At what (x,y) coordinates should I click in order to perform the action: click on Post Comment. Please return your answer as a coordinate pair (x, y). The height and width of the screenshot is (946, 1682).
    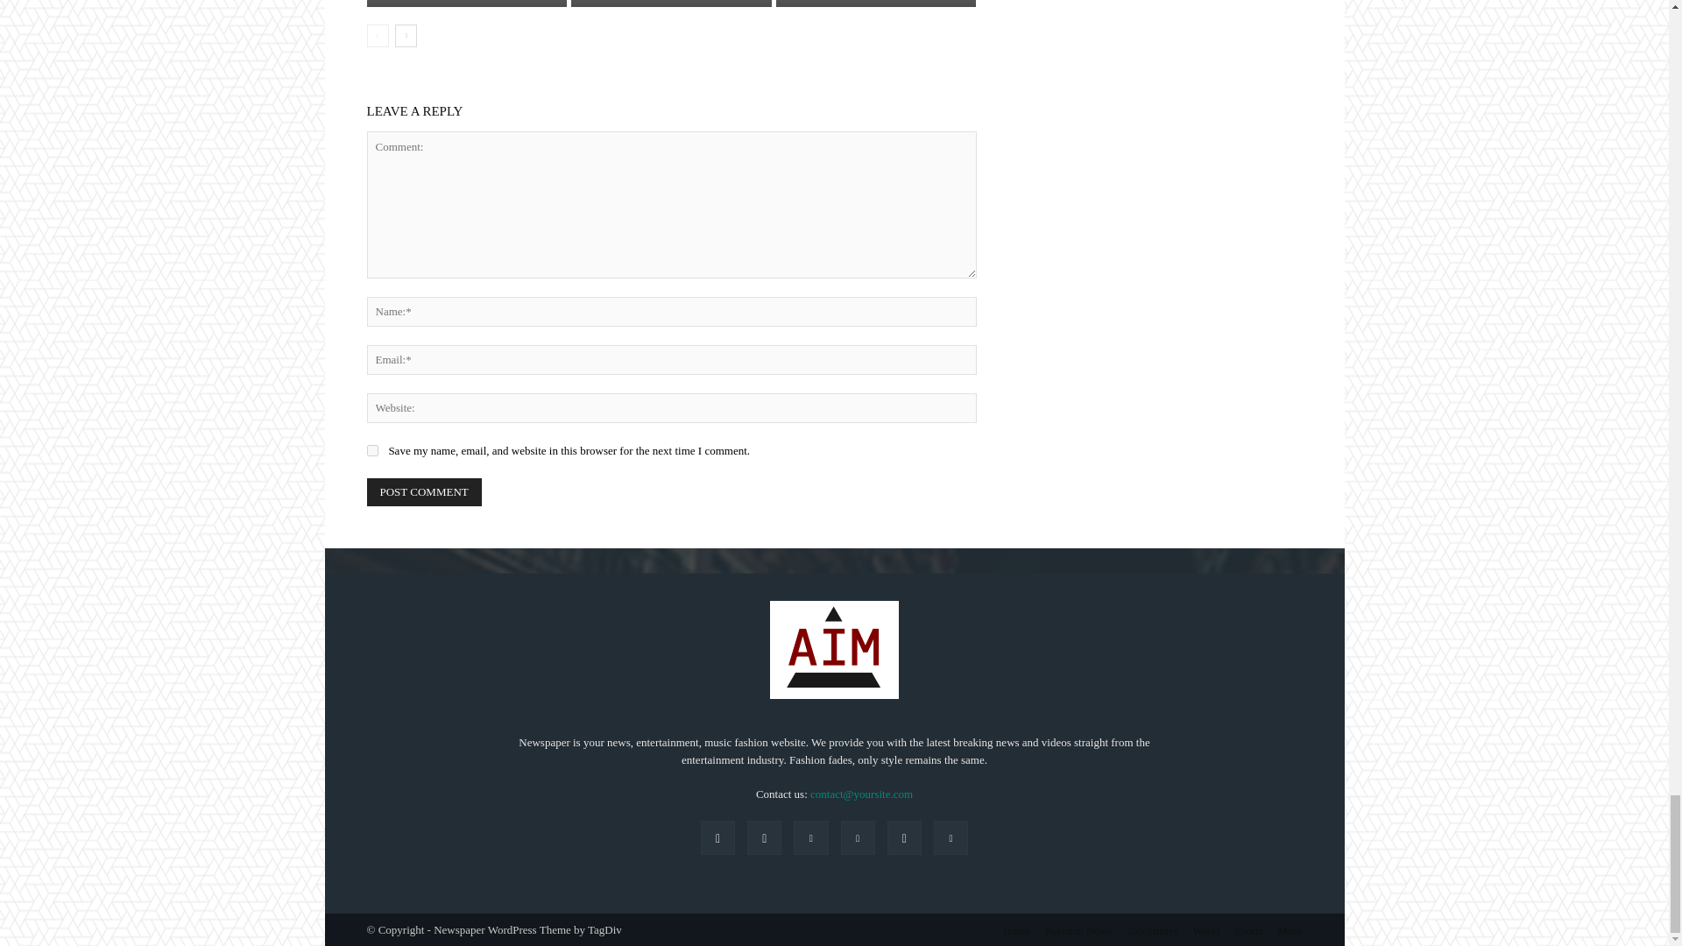
    Looking at the image, I should click on (424, 492).